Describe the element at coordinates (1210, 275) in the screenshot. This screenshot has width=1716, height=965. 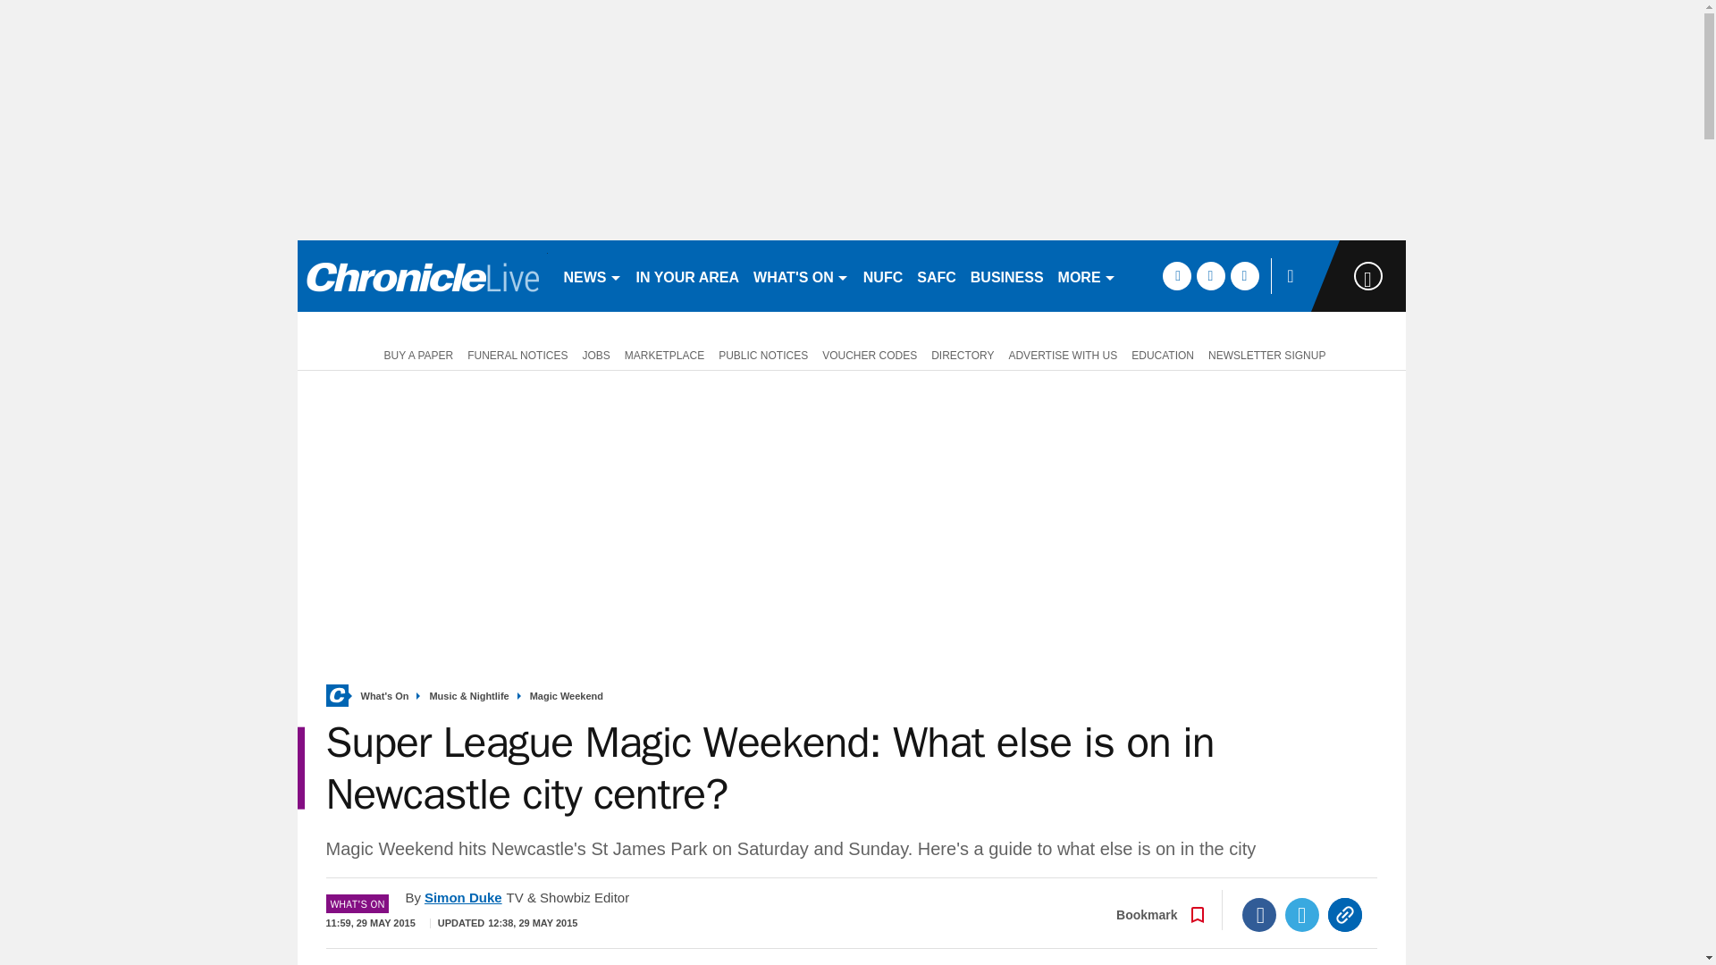
I see `twitter` at that location.